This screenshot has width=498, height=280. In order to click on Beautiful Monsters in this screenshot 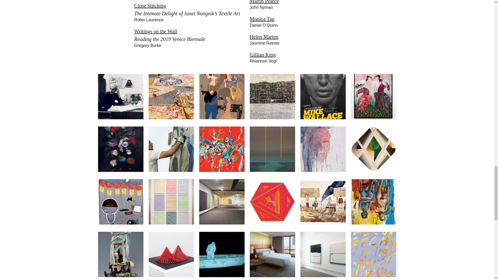, I will do `click(222, 117)`.